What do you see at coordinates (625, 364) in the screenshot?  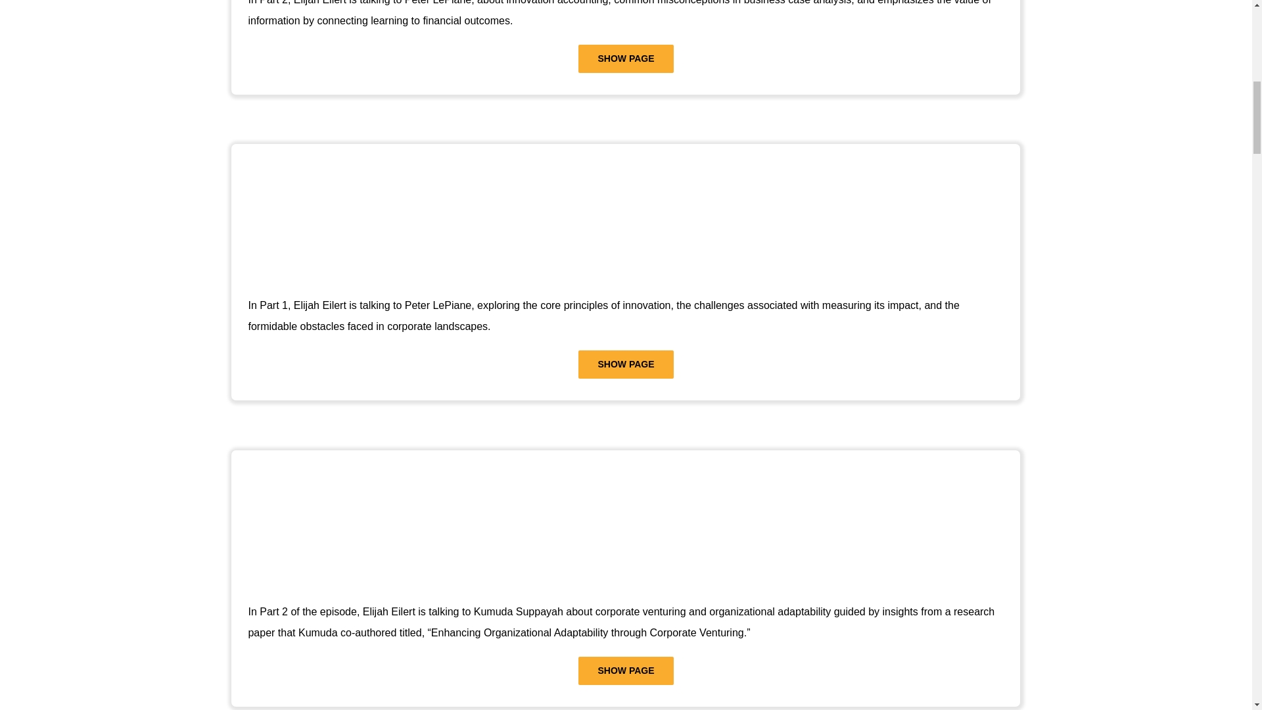 I see `SHOW PAGE` at bounding box center [625, 364].